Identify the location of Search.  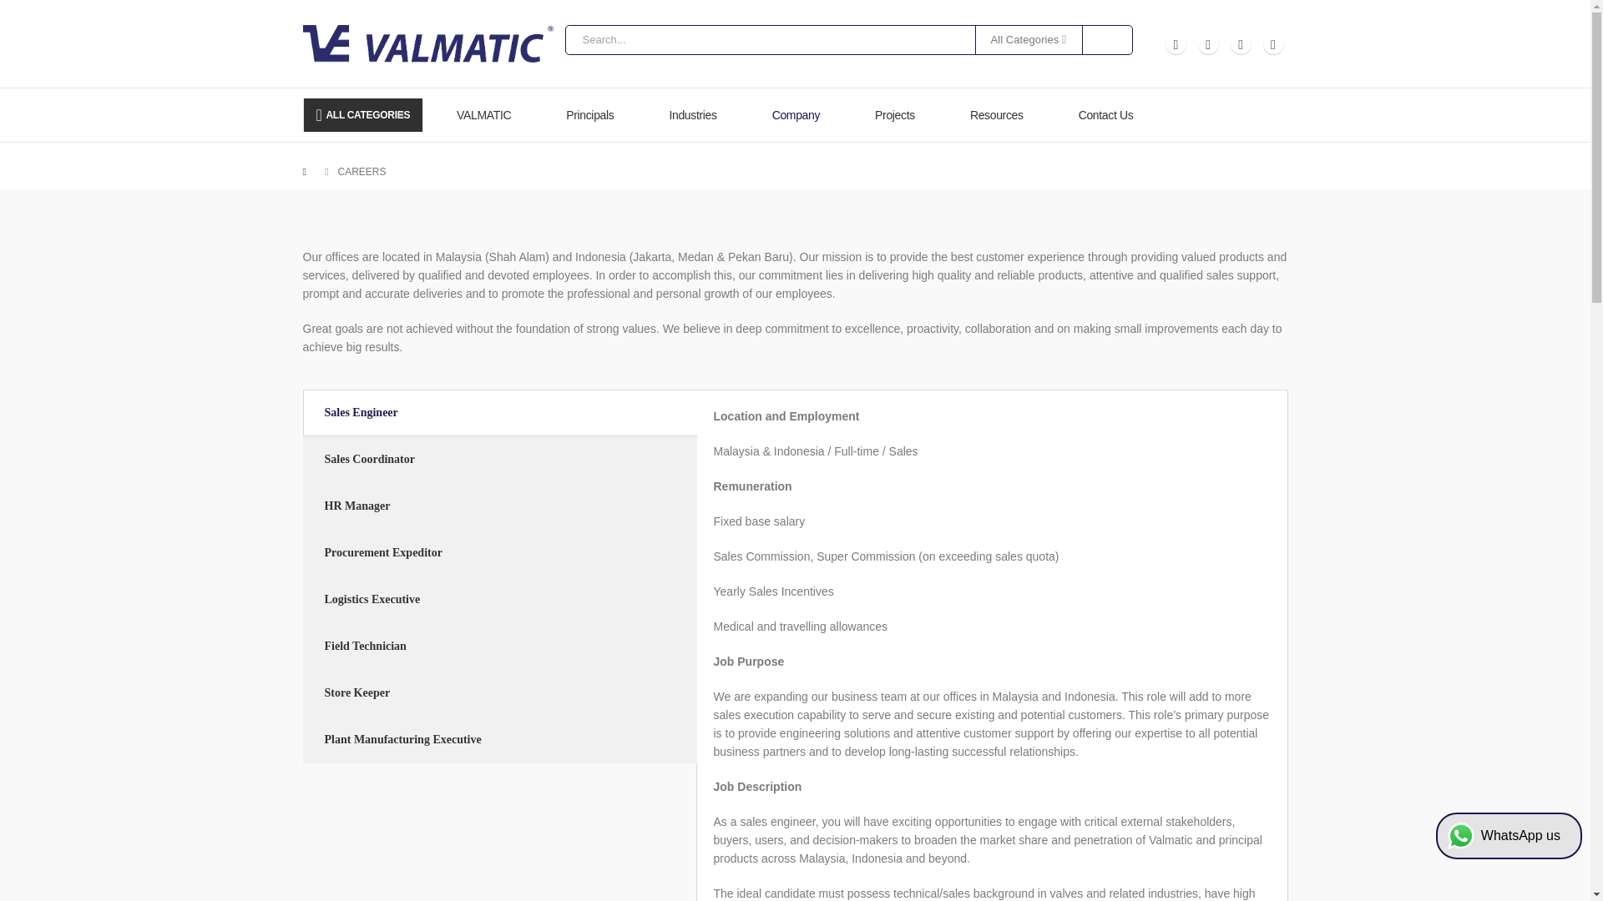
(1100, 38).